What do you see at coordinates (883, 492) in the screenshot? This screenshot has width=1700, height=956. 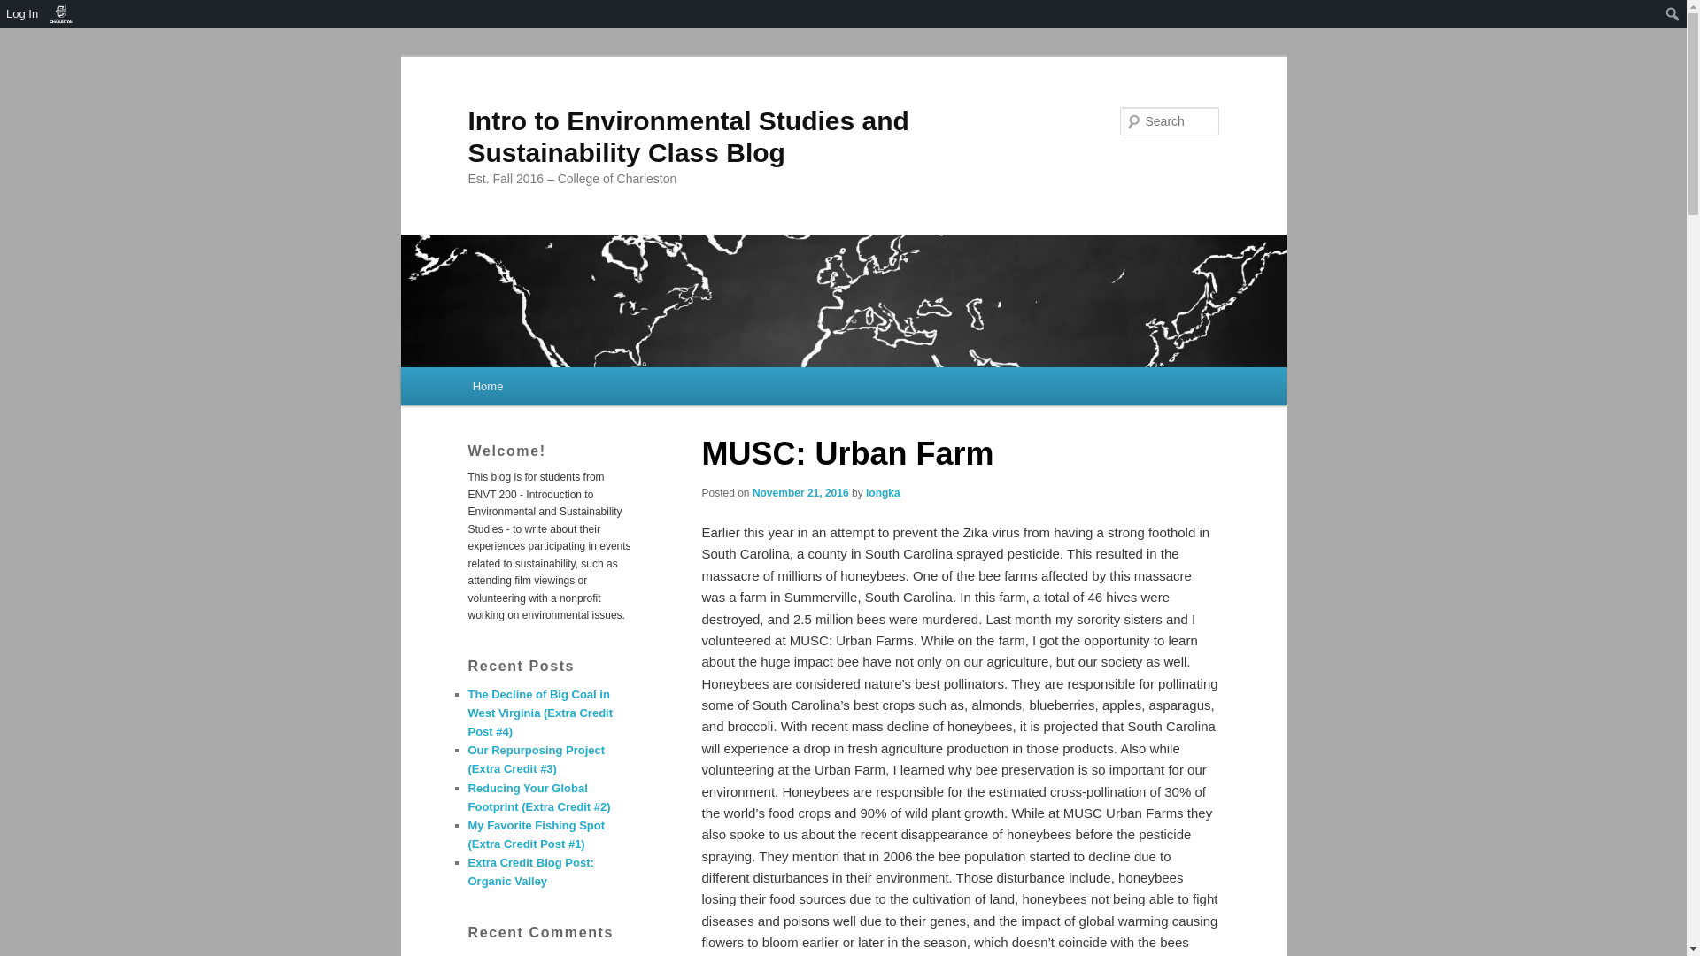 I see `longka` at bounding box center [883, 492].